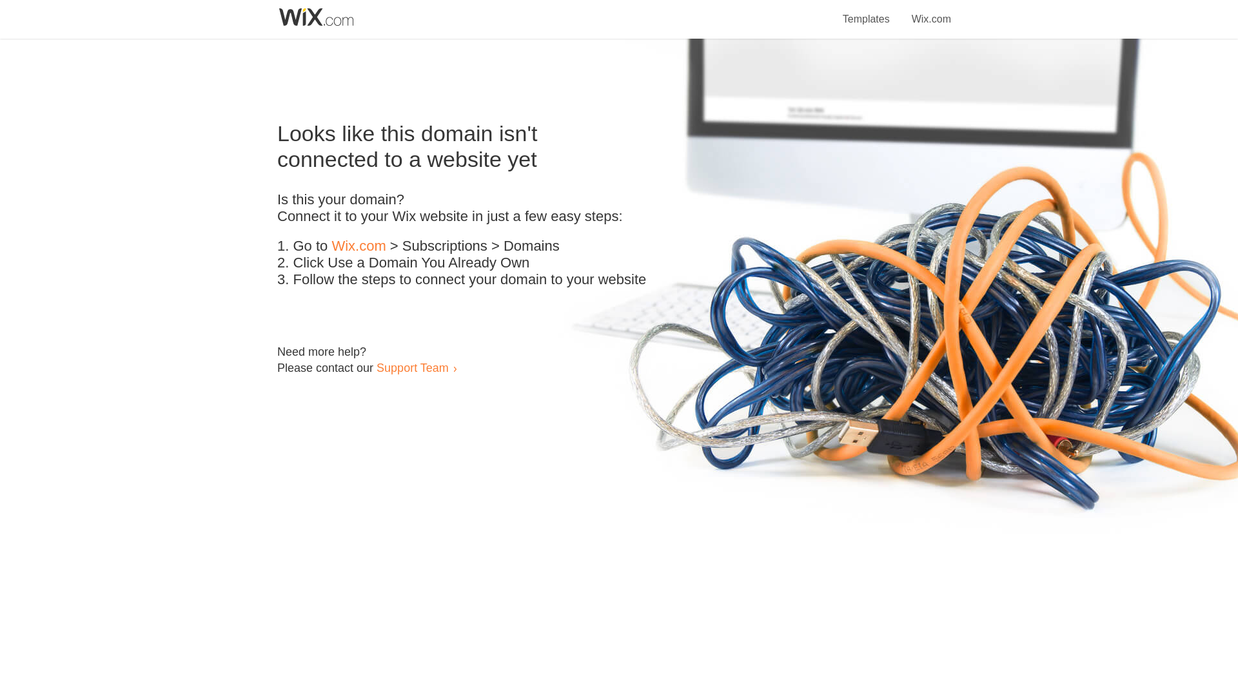  What do you see at coordinates (412, 367) in the screenshot?
I see `Support Team` at bounding box center [412, 367].